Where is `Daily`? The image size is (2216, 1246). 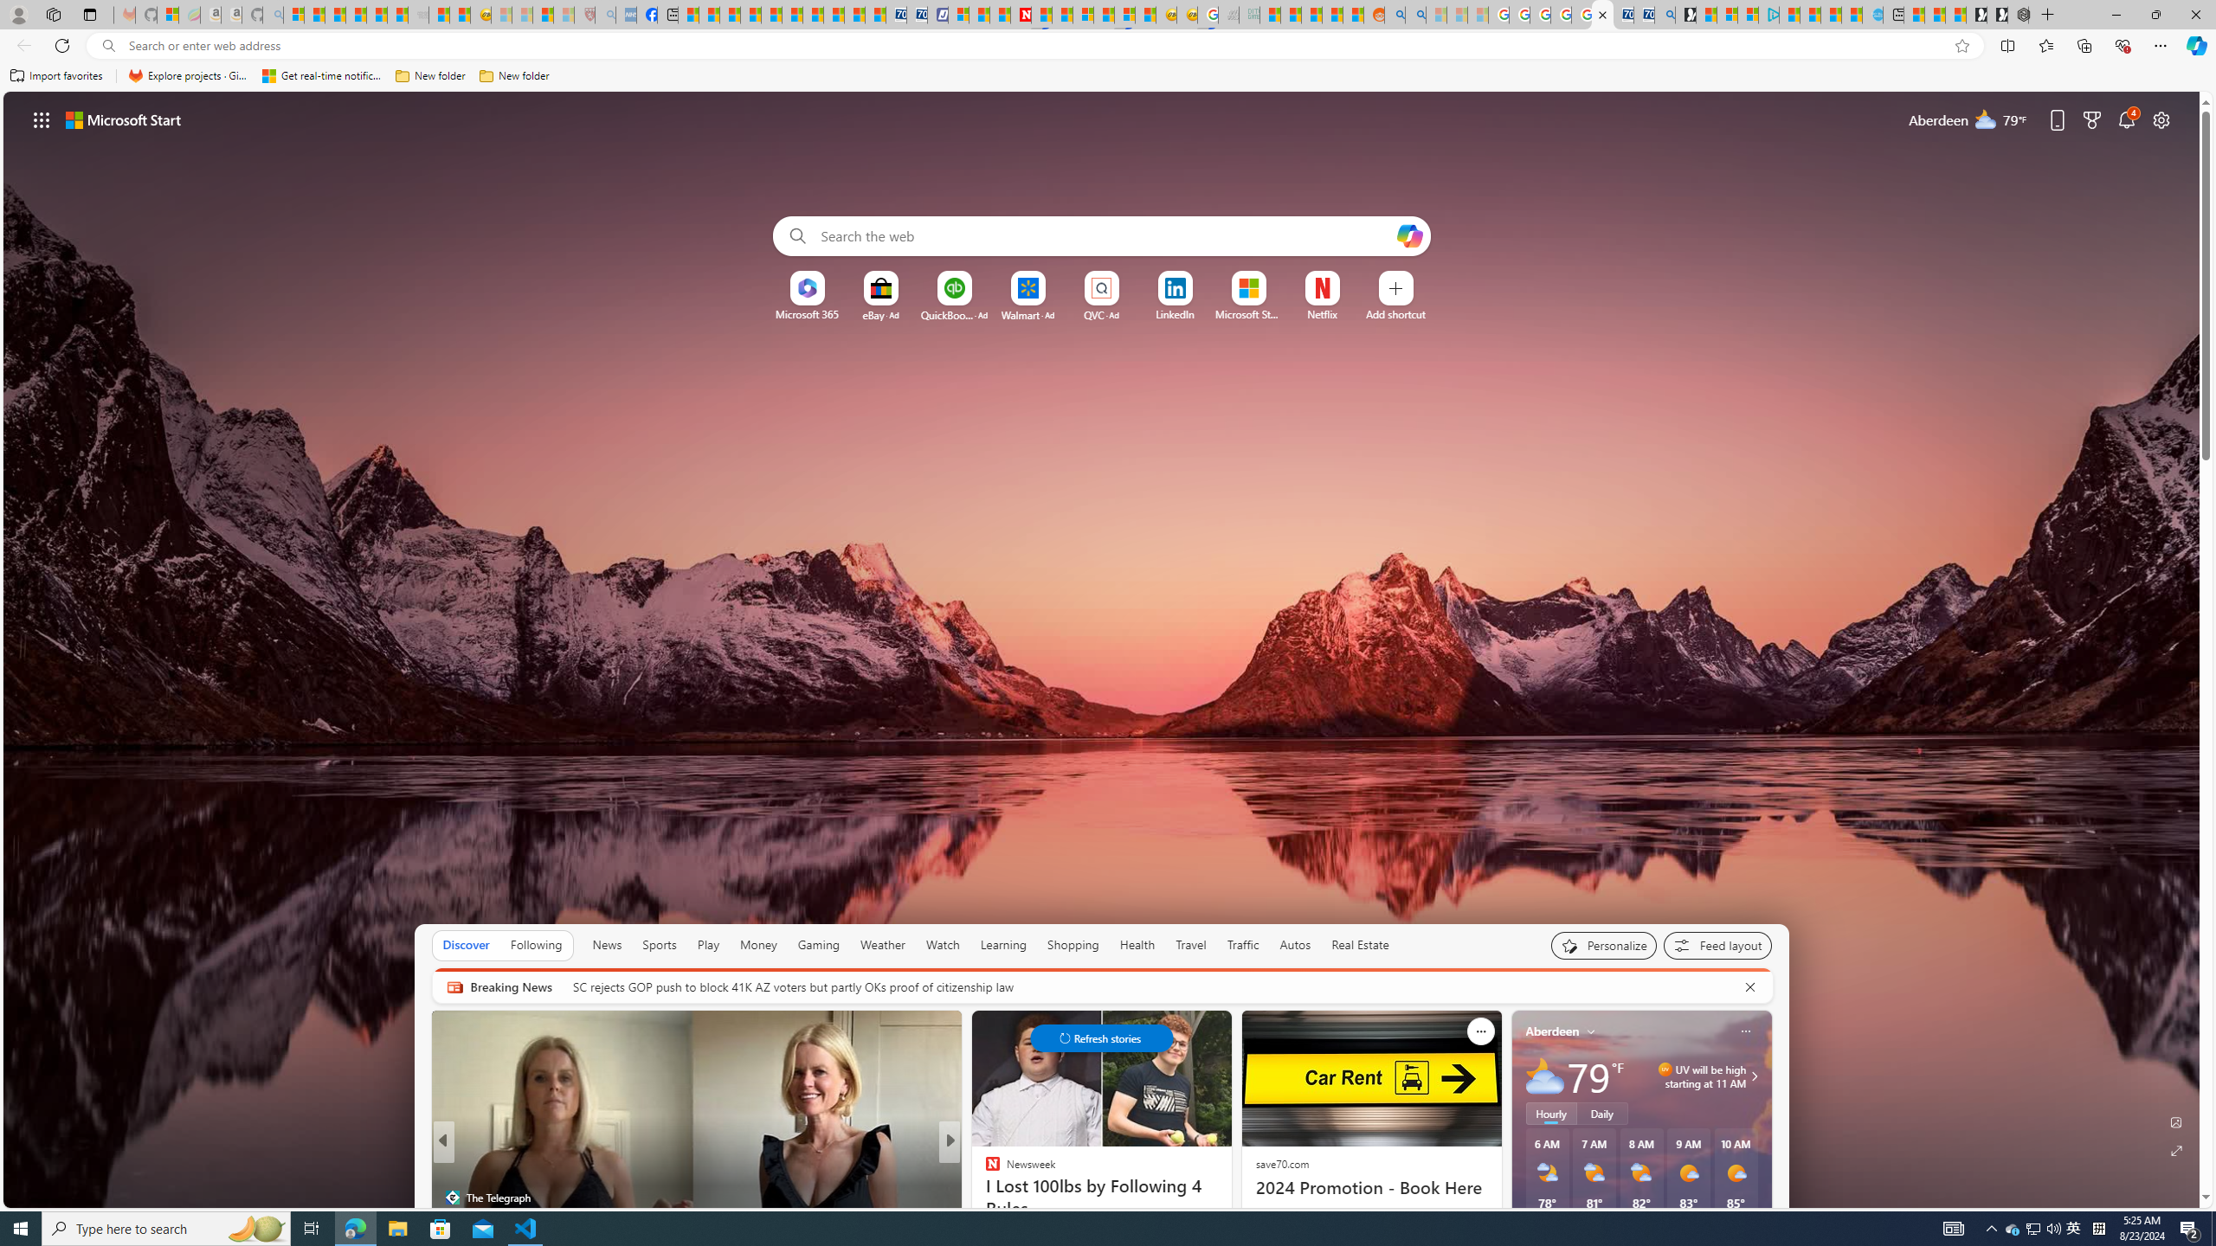
Daily is located at coordinates (1601, 1114).